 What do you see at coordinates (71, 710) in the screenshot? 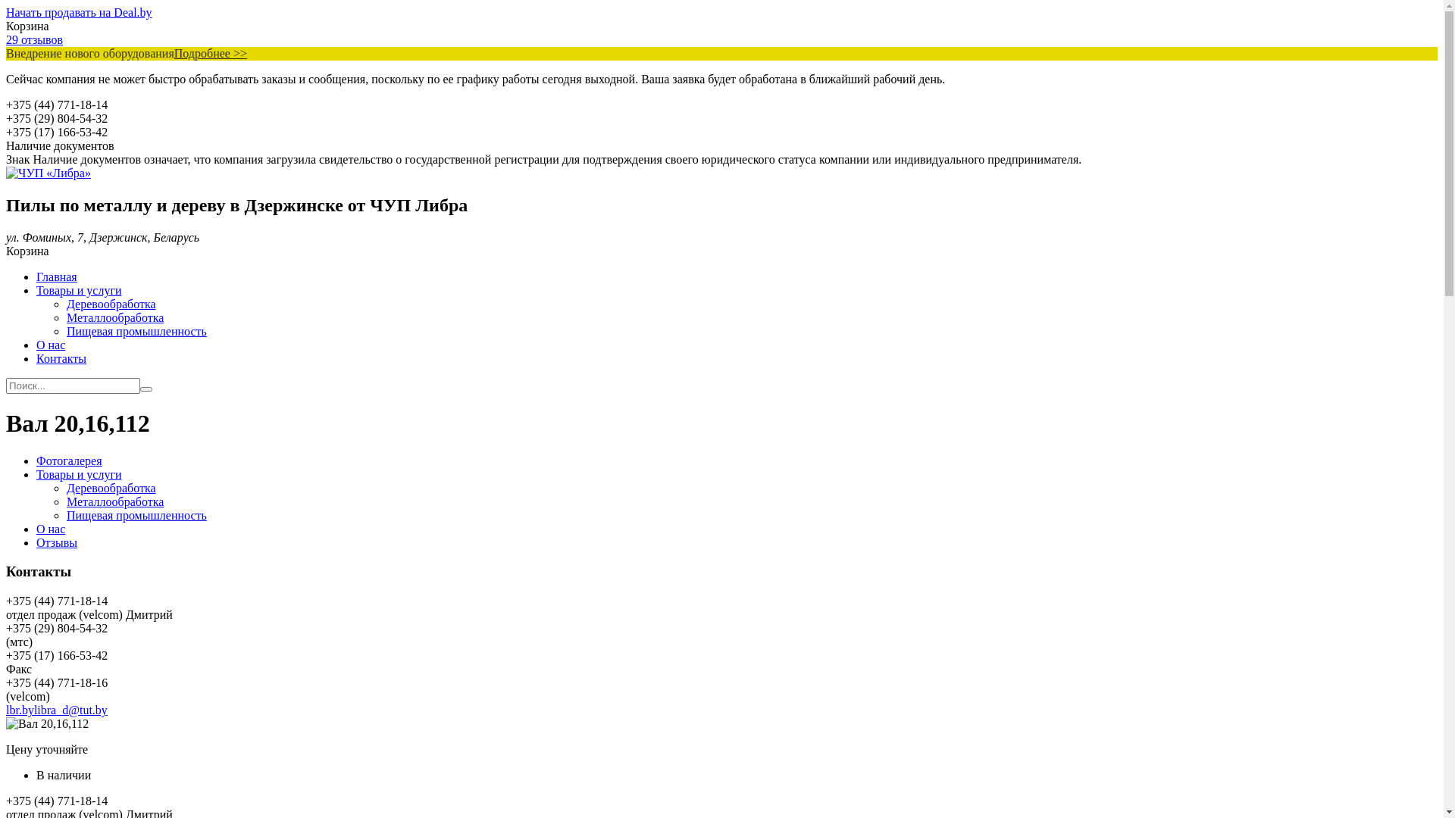
I see `libra_d@tut.by` at bounding box center [71, 710].